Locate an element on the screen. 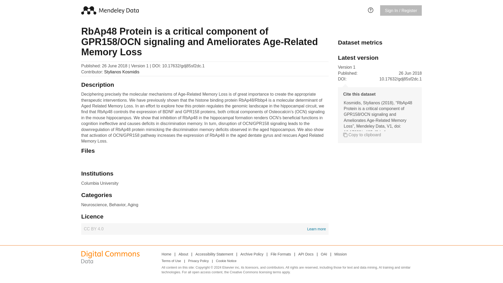 The width and height of the screenshot is (503, 283). Terms of Use is located at coordinates (171, 261).